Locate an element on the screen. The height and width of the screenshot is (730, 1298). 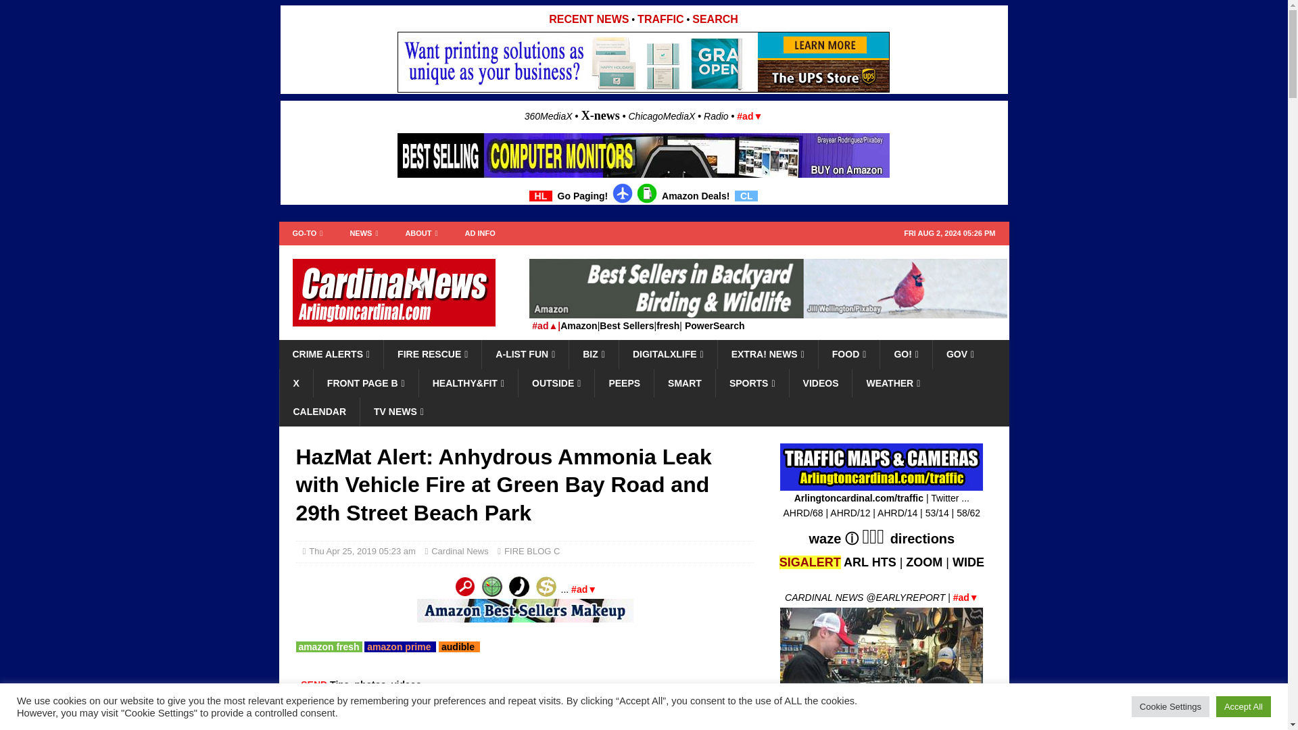
  CL   is located at coordinates (746, 196).